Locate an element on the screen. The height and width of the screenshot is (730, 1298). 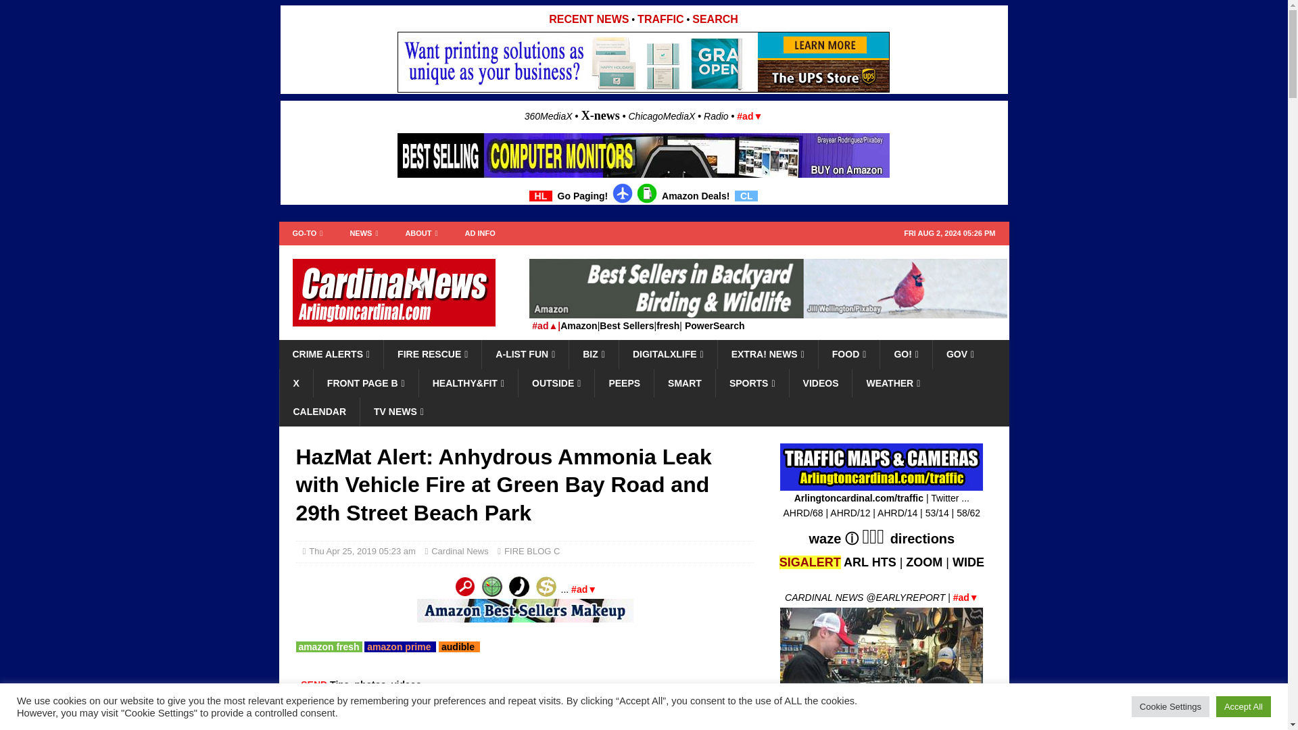
  CL   is located at coordinates (746, 196).